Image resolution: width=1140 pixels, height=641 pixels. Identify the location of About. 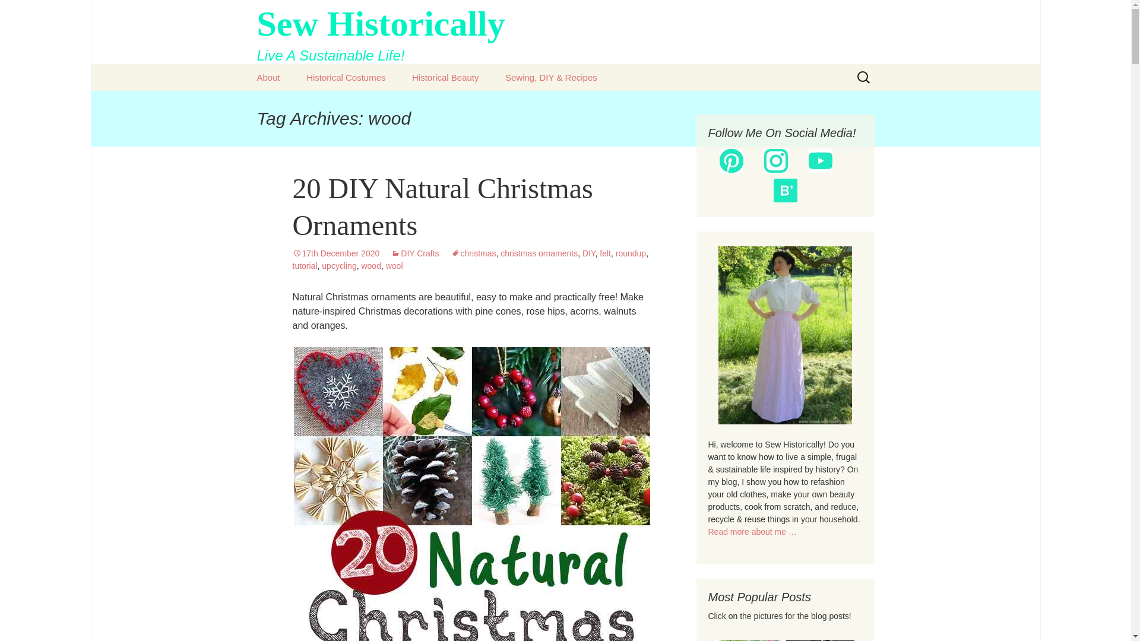
(268, 77).